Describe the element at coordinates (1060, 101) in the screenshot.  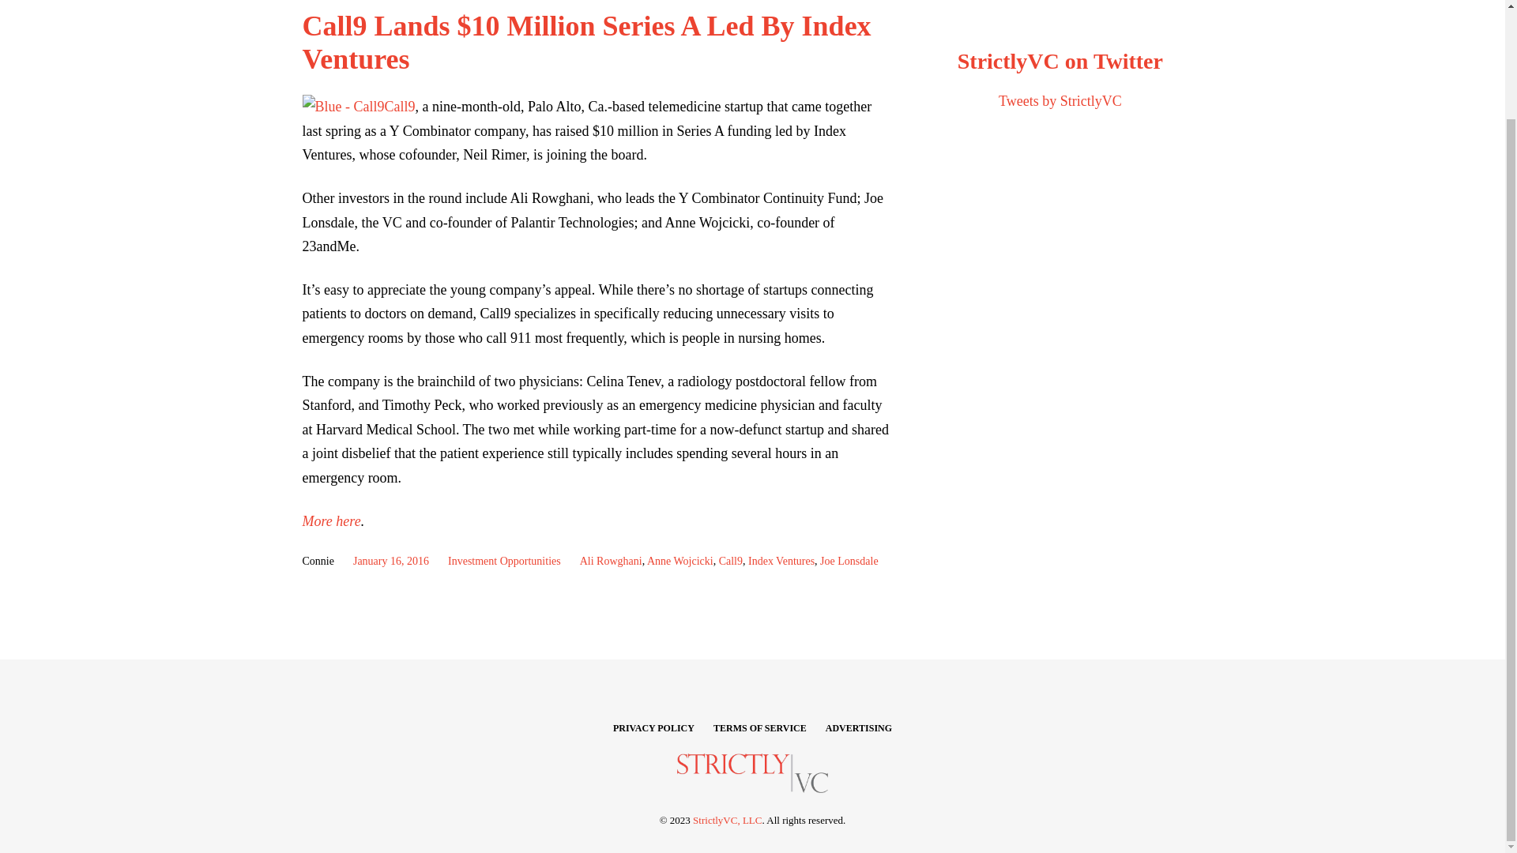
I see `Tweets by StrictlyVC` at that location.